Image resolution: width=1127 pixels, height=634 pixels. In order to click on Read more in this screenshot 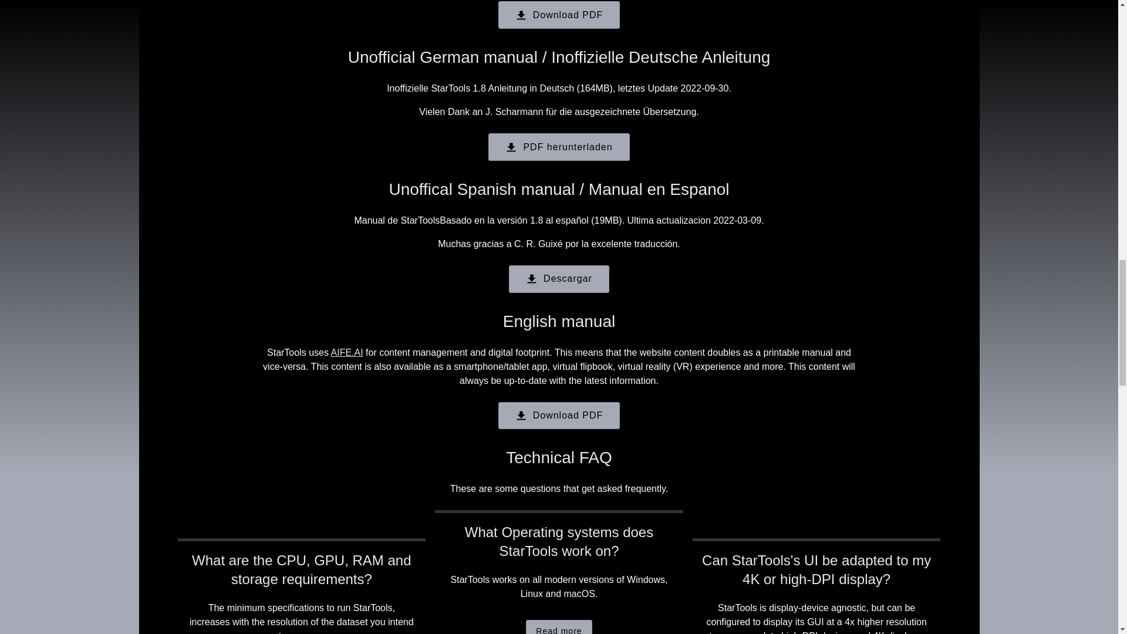, I will do `click(559, 627)`.